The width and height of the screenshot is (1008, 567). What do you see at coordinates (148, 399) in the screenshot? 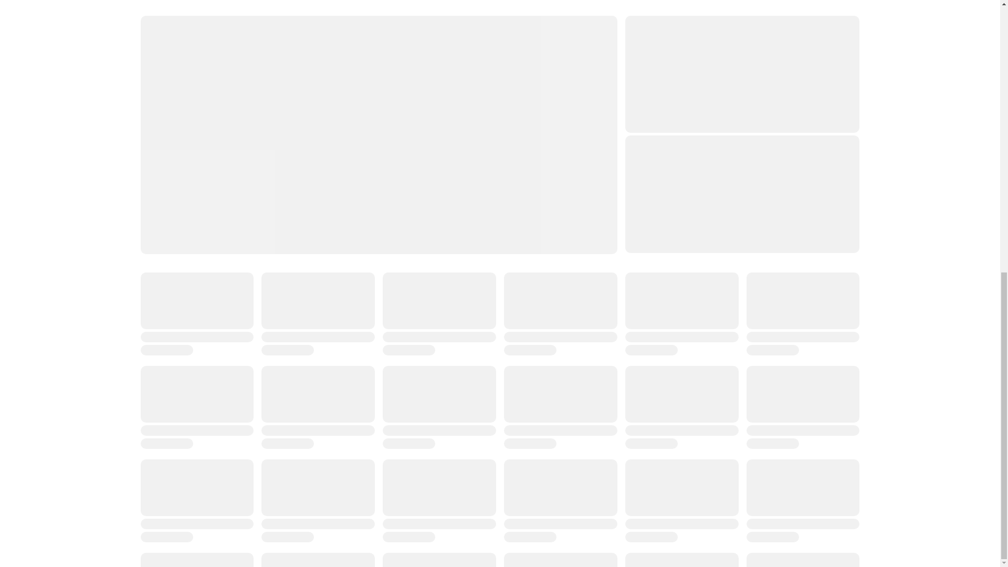
I see `Blog` at bounding box center [148, 399].